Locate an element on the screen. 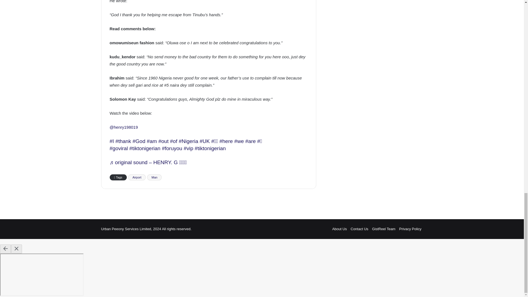  out is located at coordinates (163, 141).